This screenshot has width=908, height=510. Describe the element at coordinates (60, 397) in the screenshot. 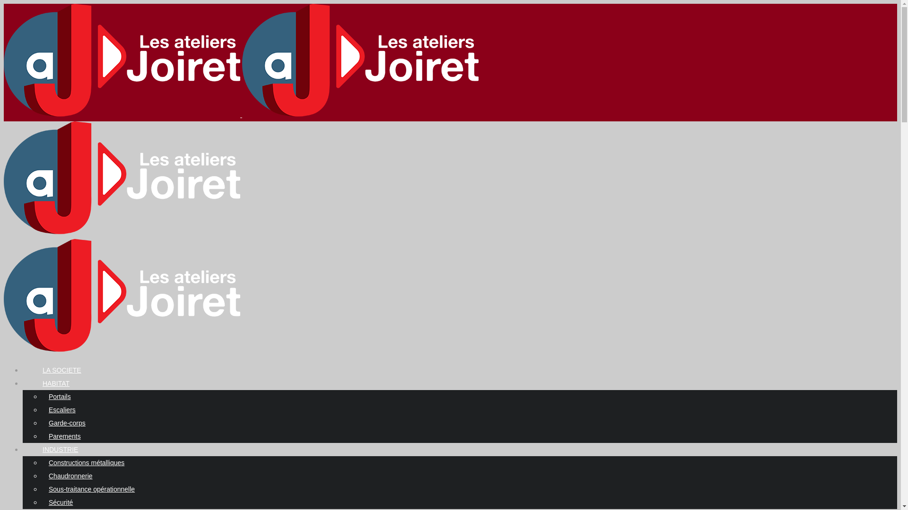

I see `Portails` at that location.